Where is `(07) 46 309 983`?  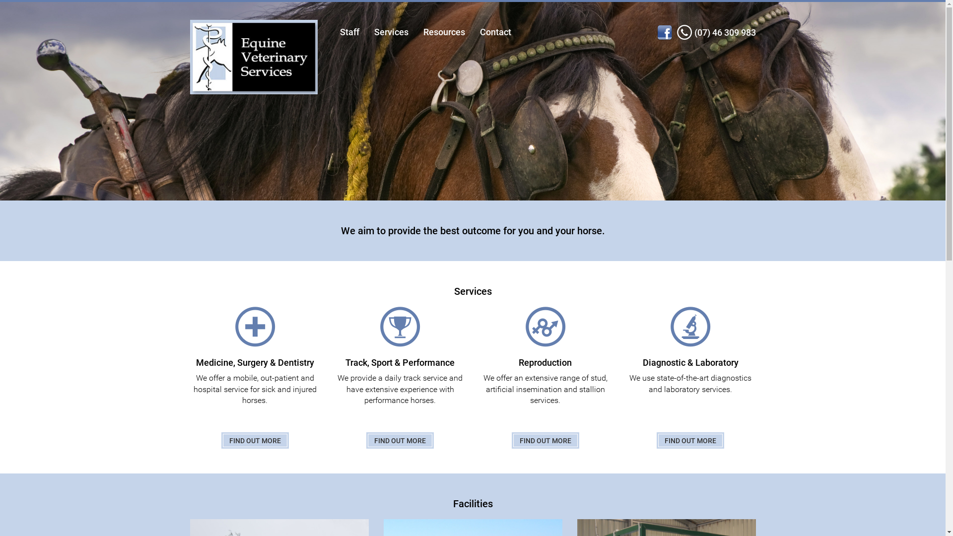
(07) 46 309 983 is located at coordinates (725, 33).